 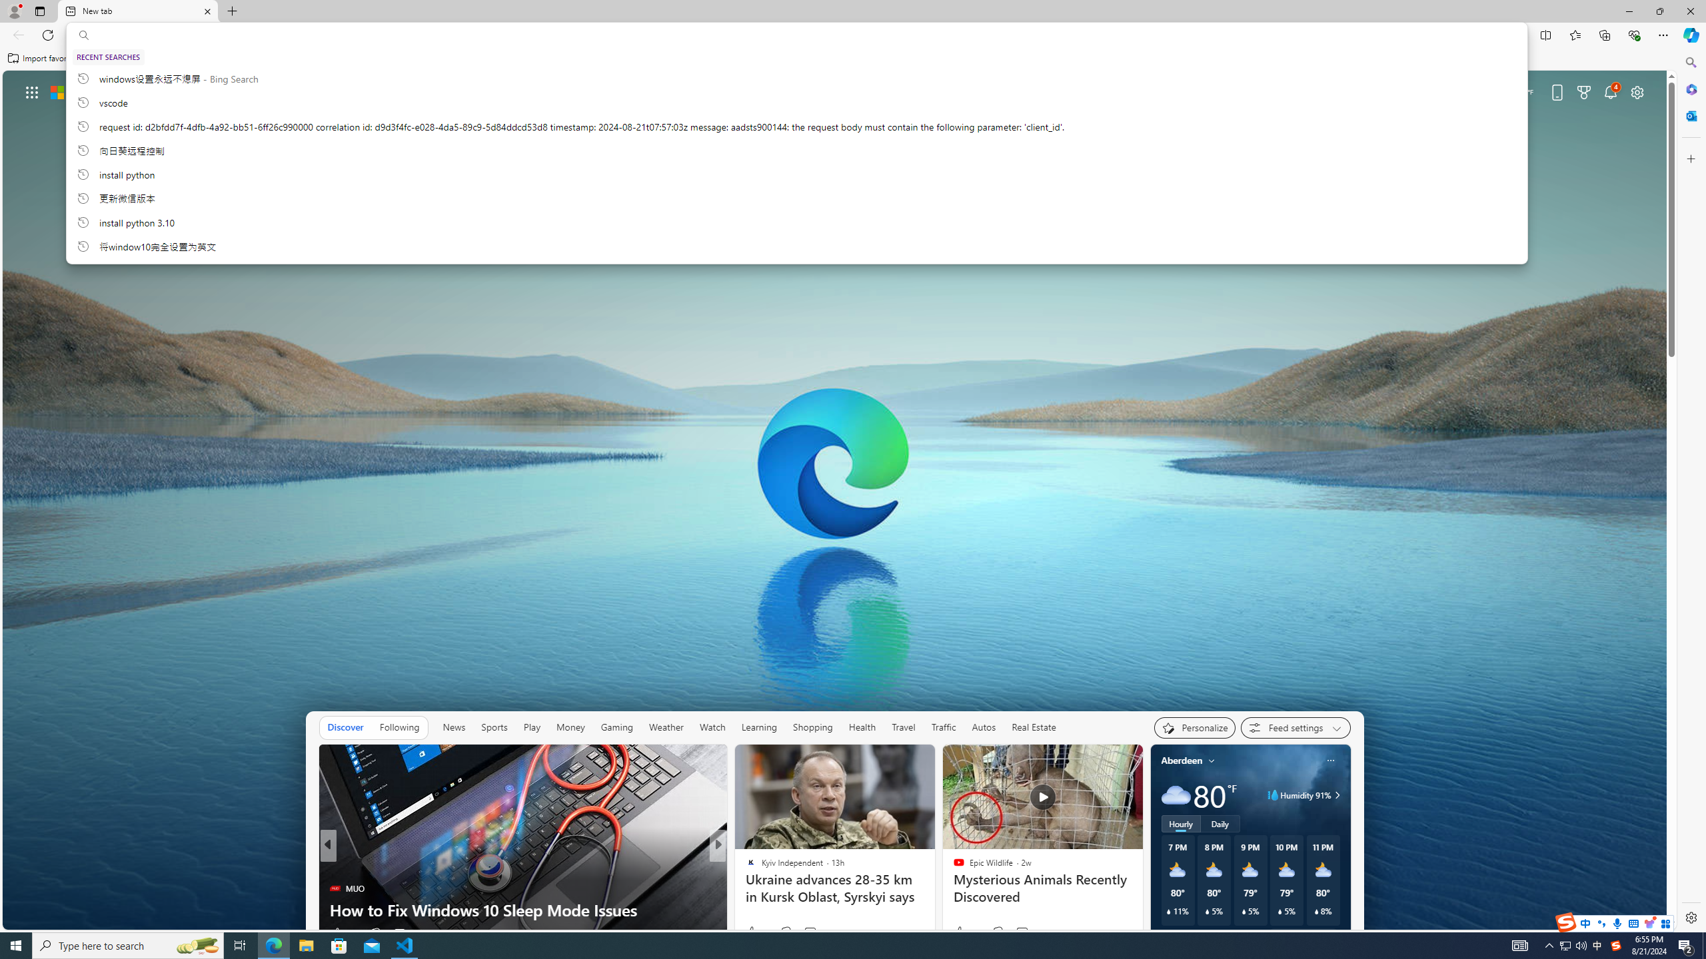 What do you see at coordinates (810, 934) in the screenshot?
I see `View comments 31 Comment` at bounding box center [810, 934].